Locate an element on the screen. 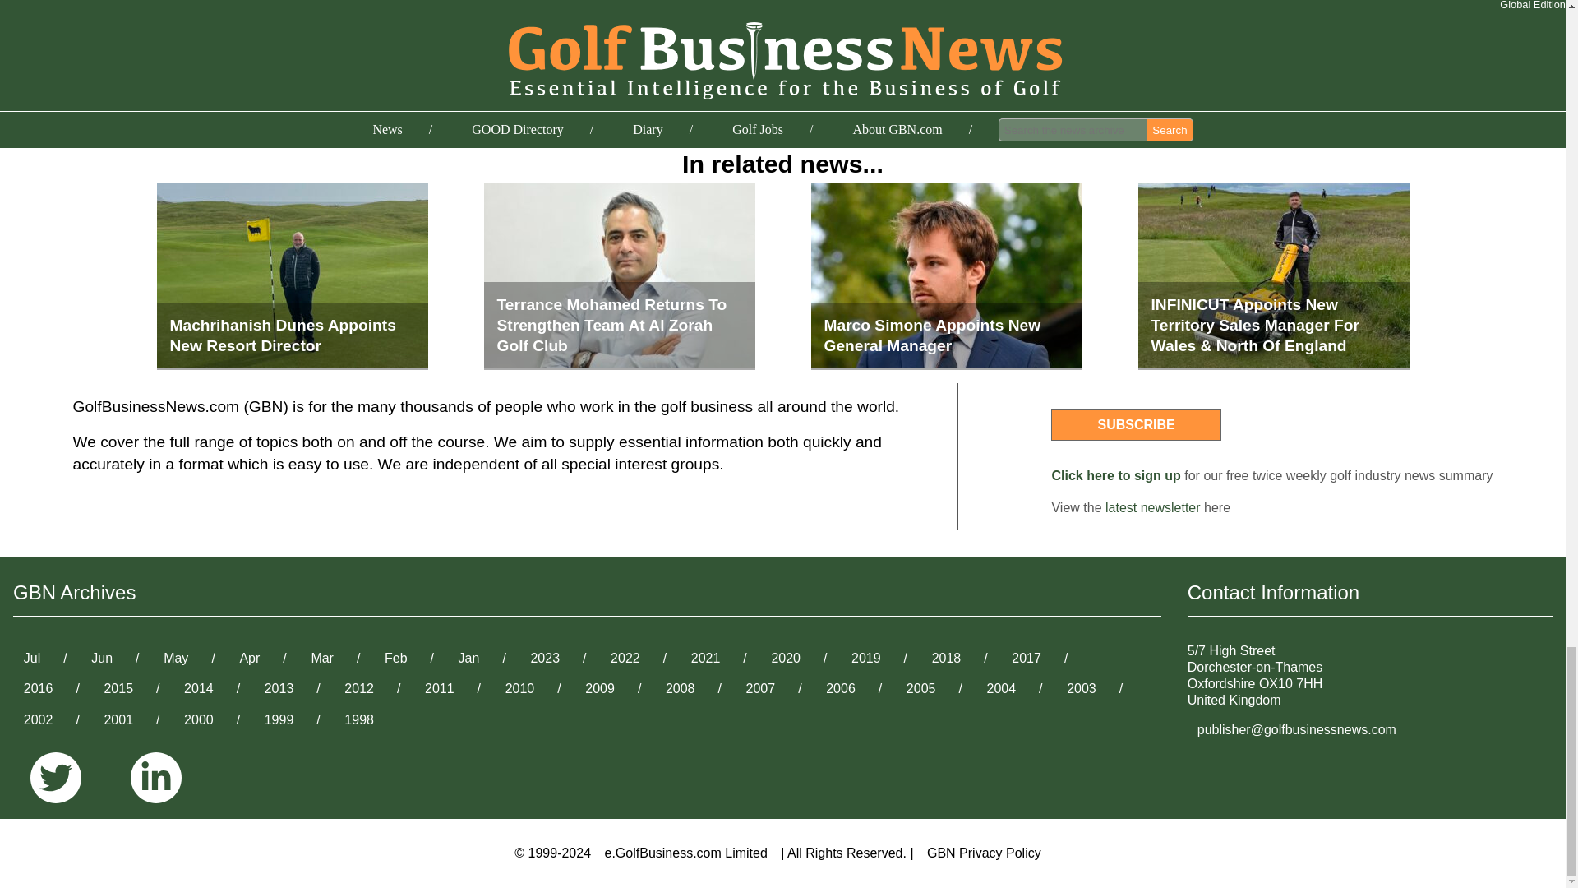 The image size is (1578, 888). Machrihanish Dunes Appoints New Resort Director is located at coordinates (292, 276).